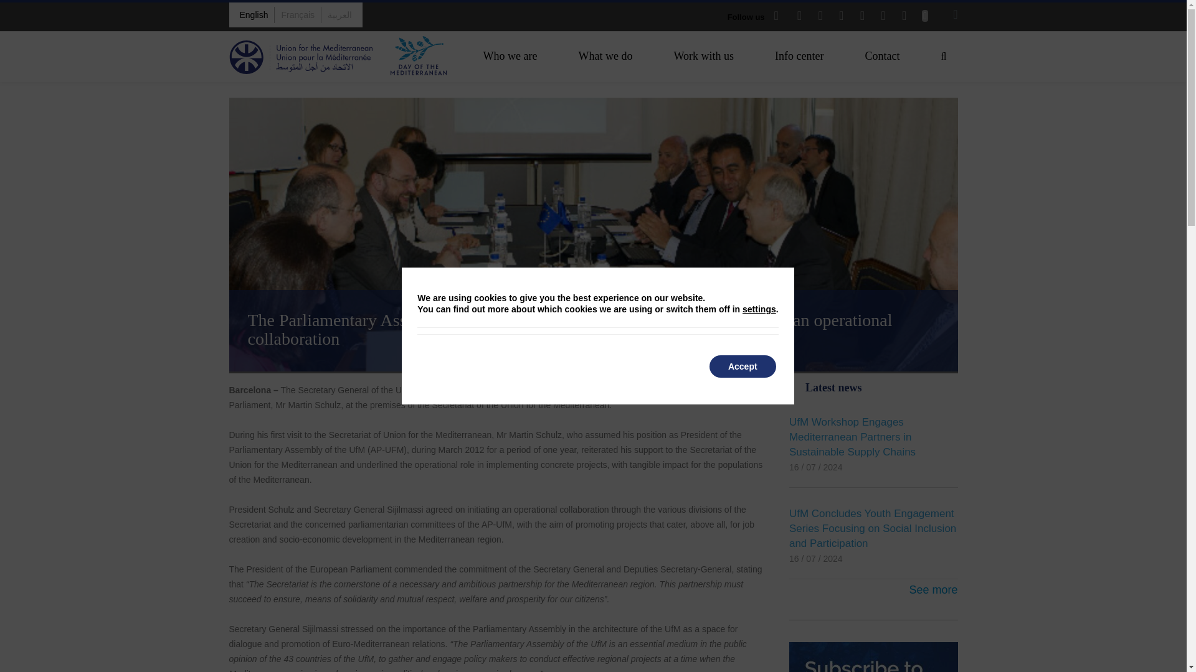  I want to click on Who we are, so click(511, 55).